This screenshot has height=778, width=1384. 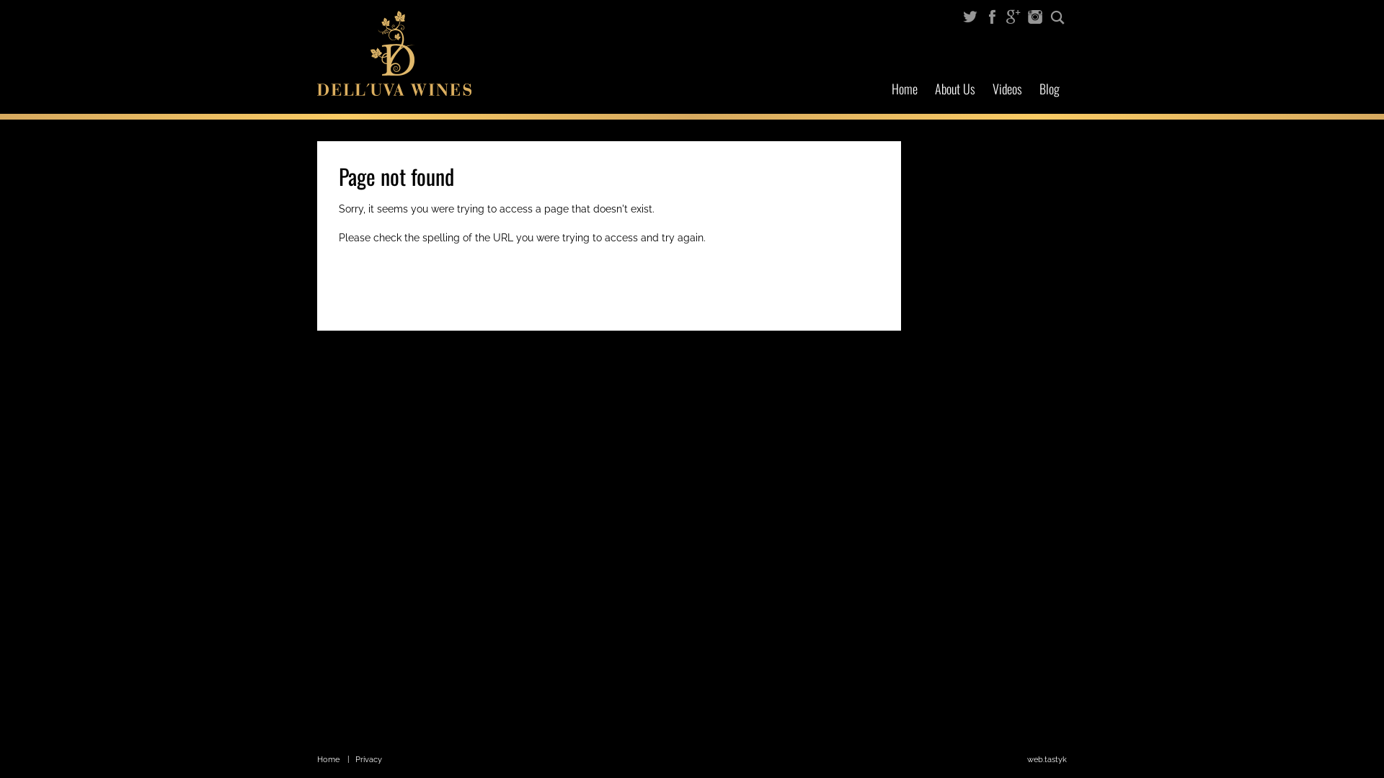 I want to click on Search, so click(x=1057, y=18).